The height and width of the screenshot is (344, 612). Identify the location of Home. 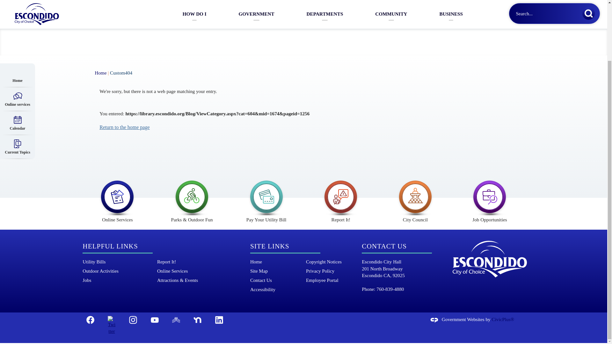
(17, 9).